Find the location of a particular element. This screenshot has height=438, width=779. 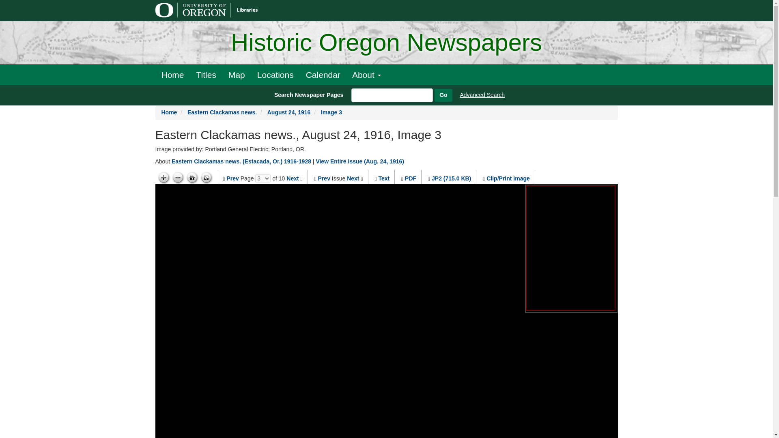

Toggle full page is located at coordinates (206, 178).